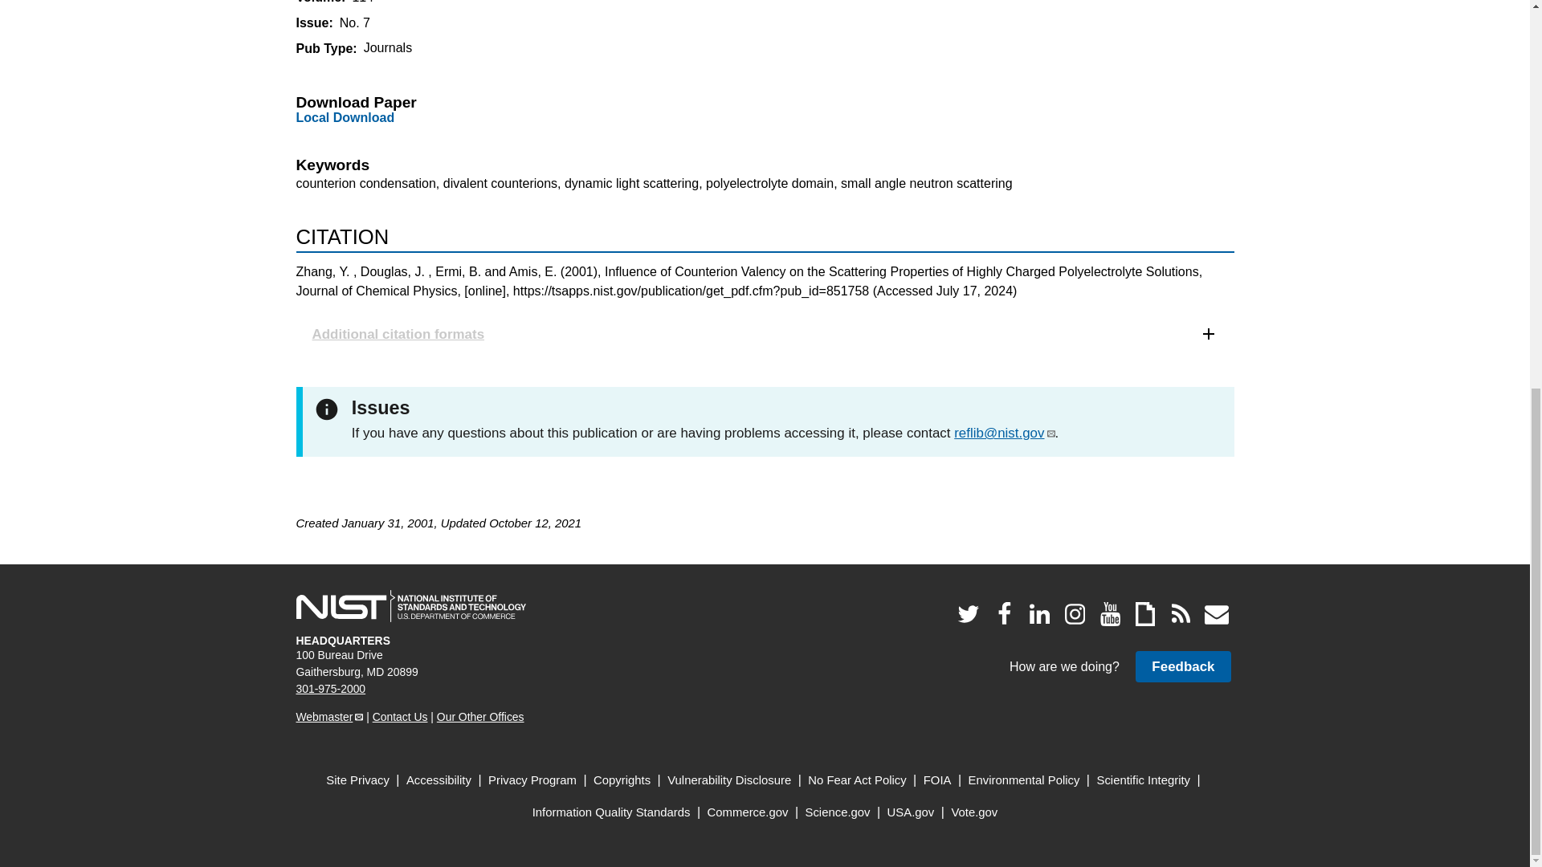 Image resolution: width=1542 pixels, height=867 pixels. What do you see at coordinates (331, 689) in the screenshot?
I see `301-975-2000` at bounding box center [331, 689].